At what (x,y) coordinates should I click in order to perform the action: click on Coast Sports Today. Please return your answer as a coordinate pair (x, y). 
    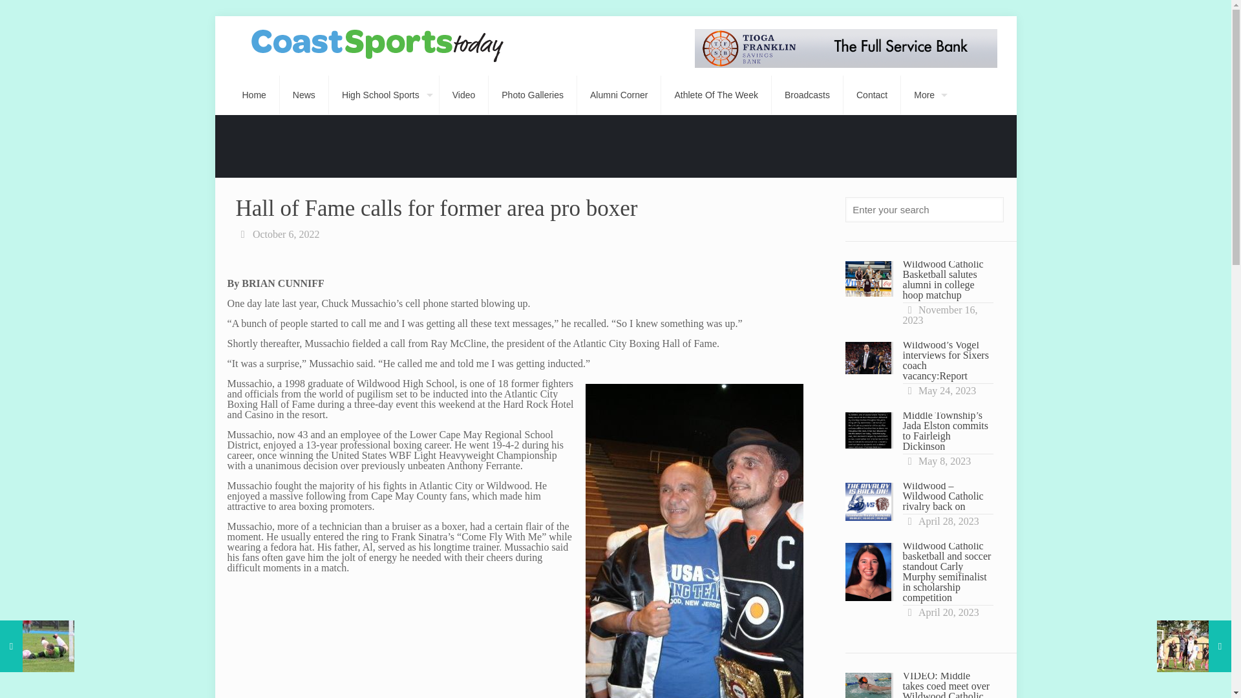
    Looking at the image, I should click on (377, 45).